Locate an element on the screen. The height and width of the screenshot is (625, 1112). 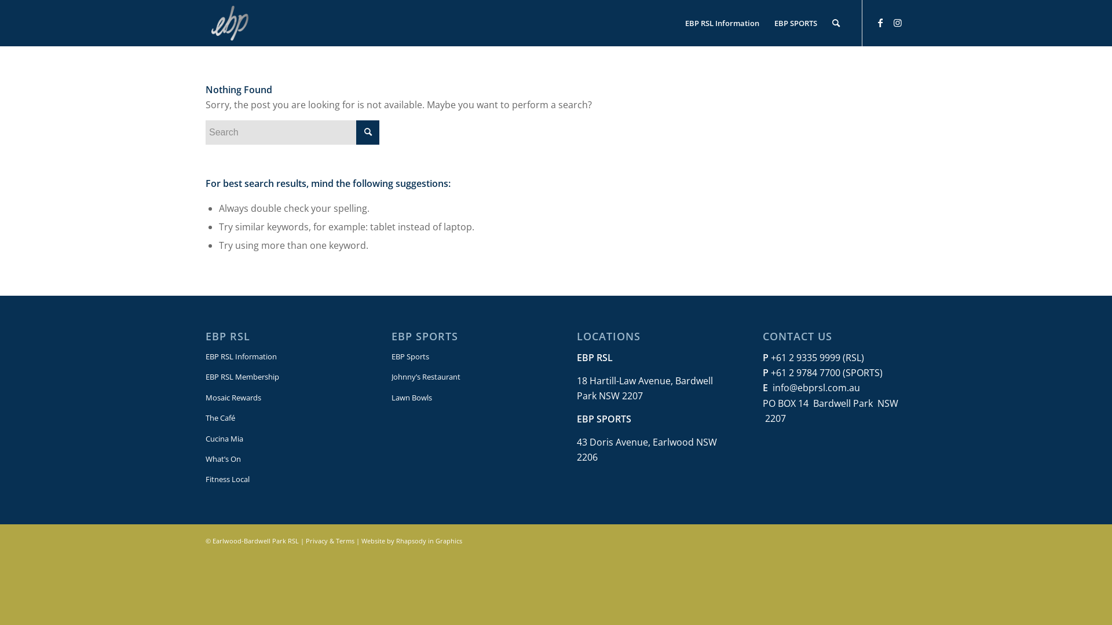
Facebook is located at coordinates (880, 23).